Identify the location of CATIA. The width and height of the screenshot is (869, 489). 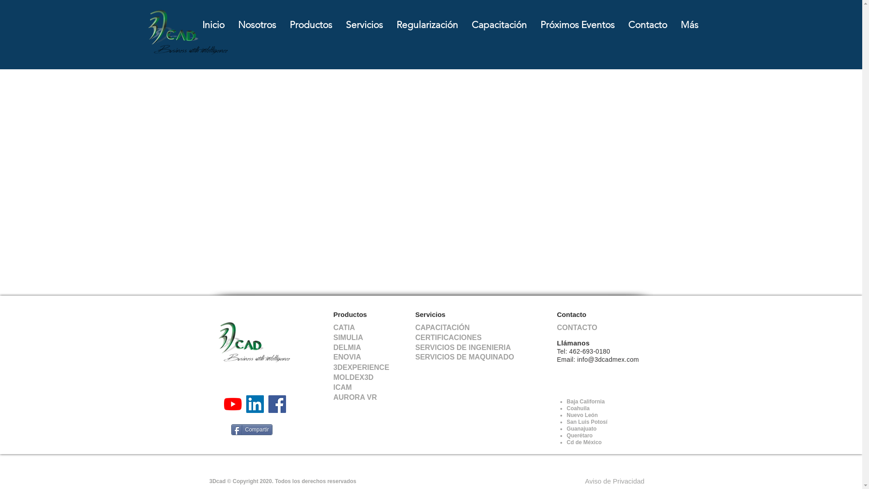
(346, 328).